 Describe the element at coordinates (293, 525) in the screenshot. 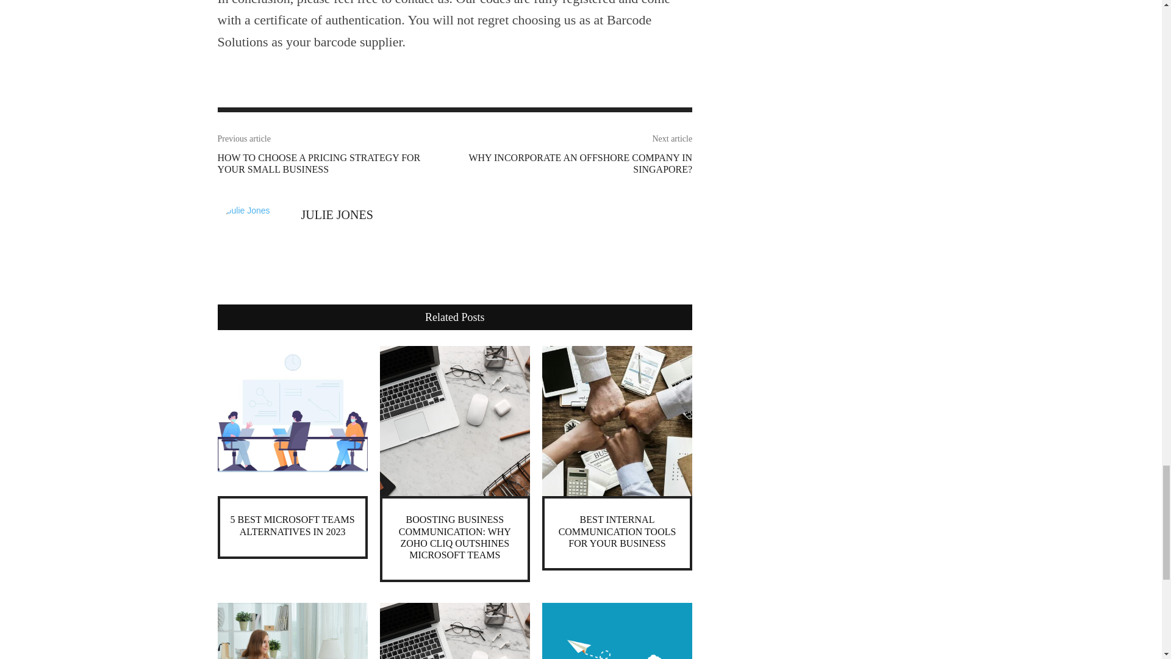

I see `5 best Microsoft Teams alternatives in 2023` at that location.